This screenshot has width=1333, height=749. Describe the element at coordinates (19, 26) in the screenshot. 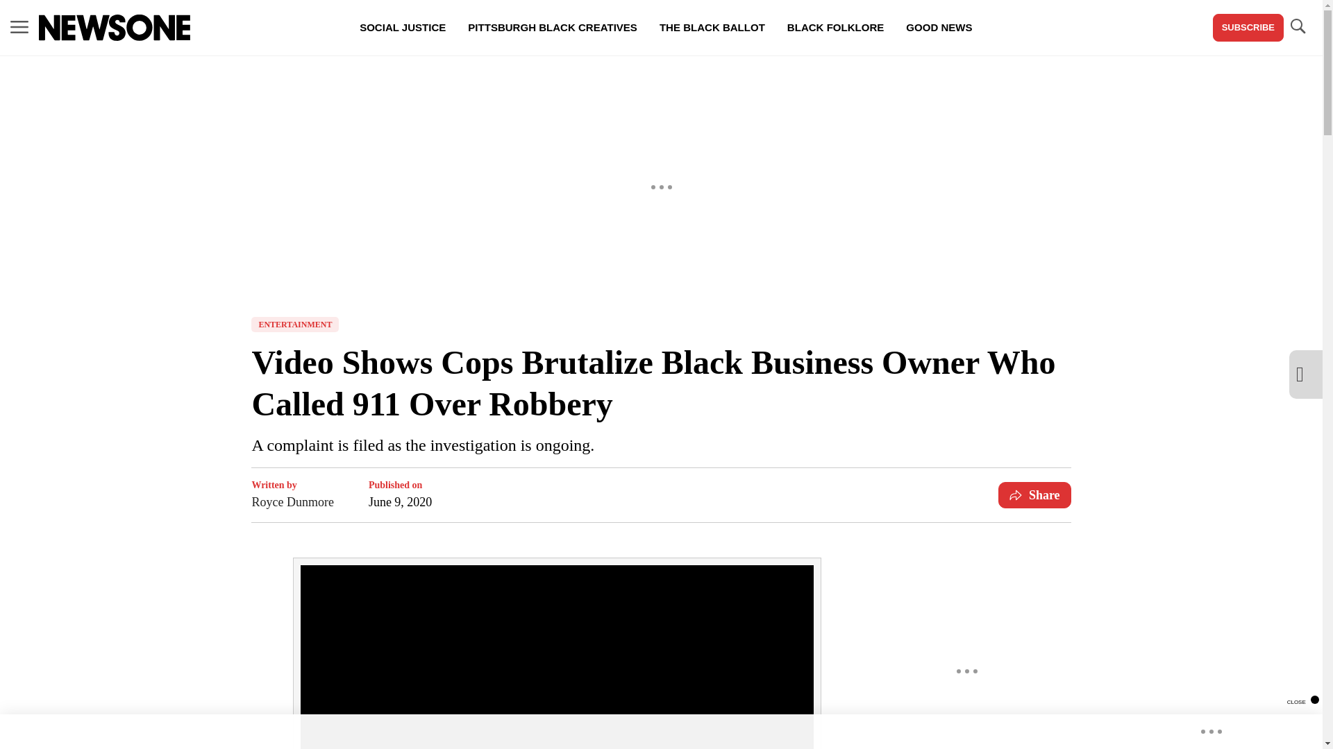

I see `MENU` at that location.